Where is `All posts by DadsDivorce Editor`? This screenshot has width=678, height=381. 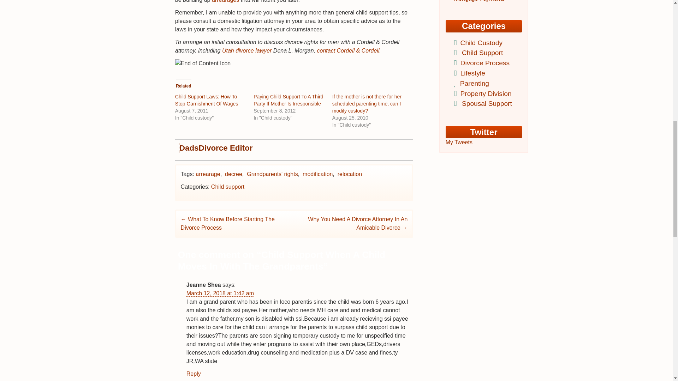
All posts by DadsDivorce Editor is located at coordinates (216, 148).